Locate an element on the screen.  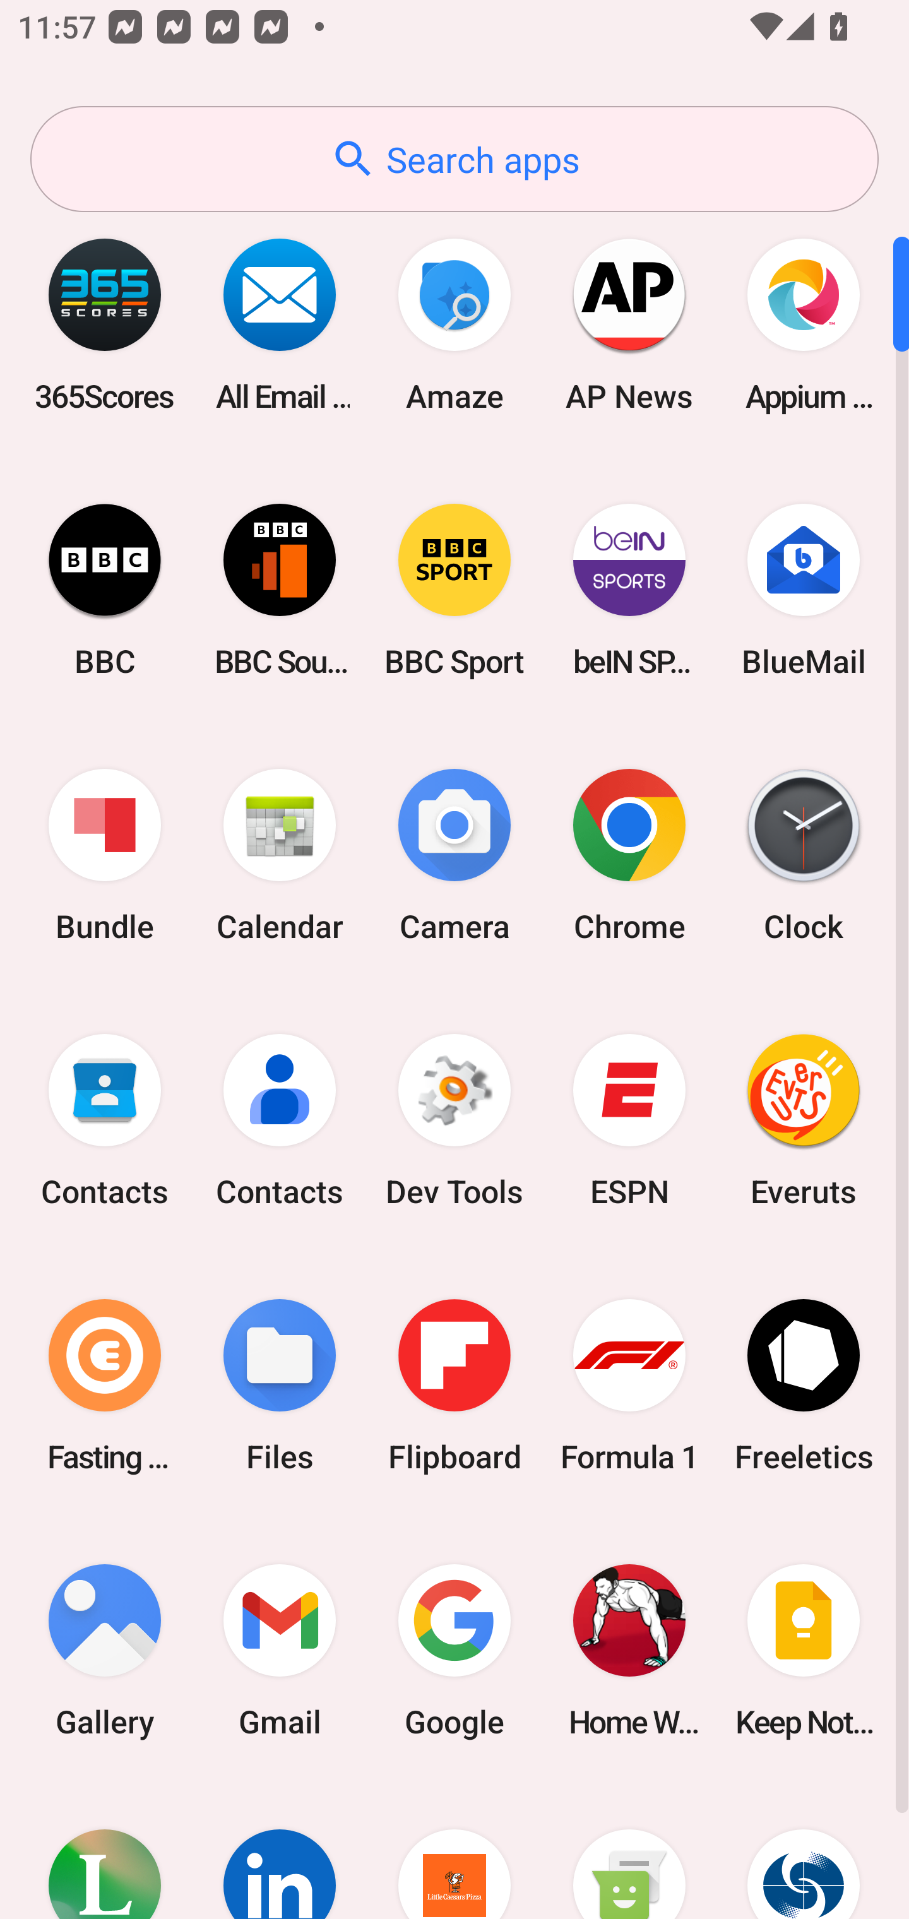
Google is located at coordinates (454, 1650).